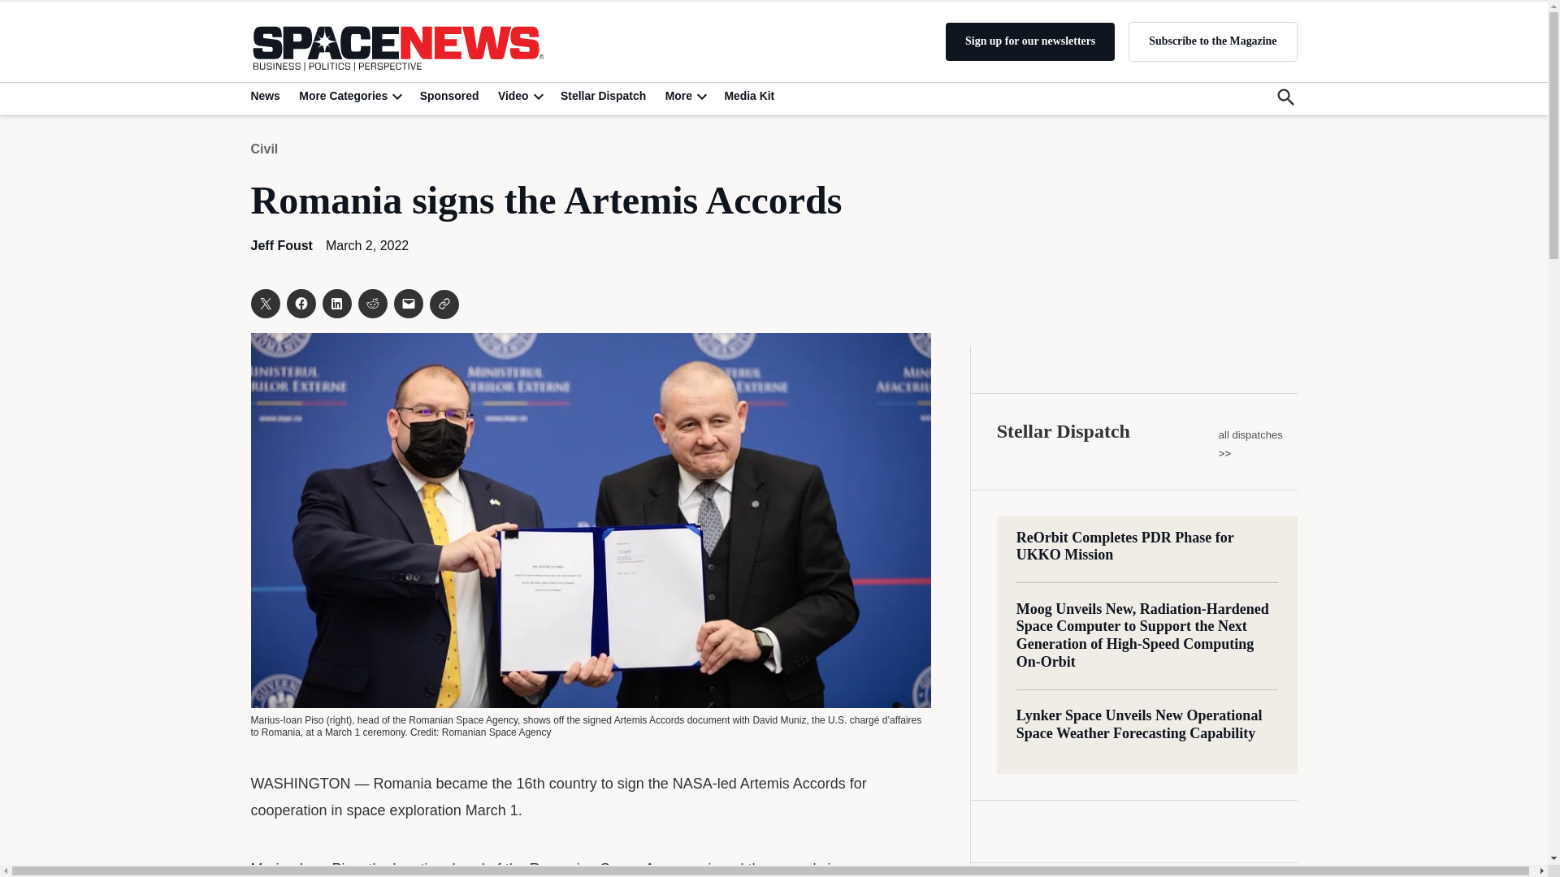  I want to click on Click to share on X, so click(264, 304).